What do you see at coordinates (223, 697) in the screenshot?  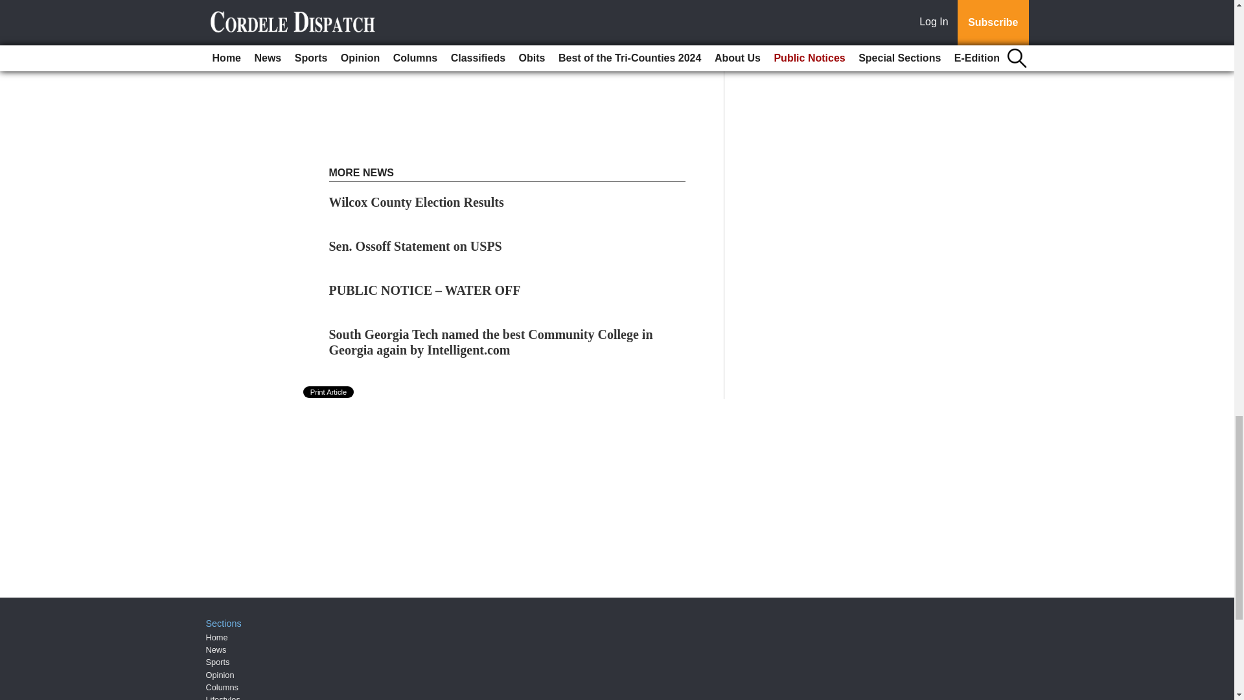 I see `Lifestyles` at bounding box center [223, 697].